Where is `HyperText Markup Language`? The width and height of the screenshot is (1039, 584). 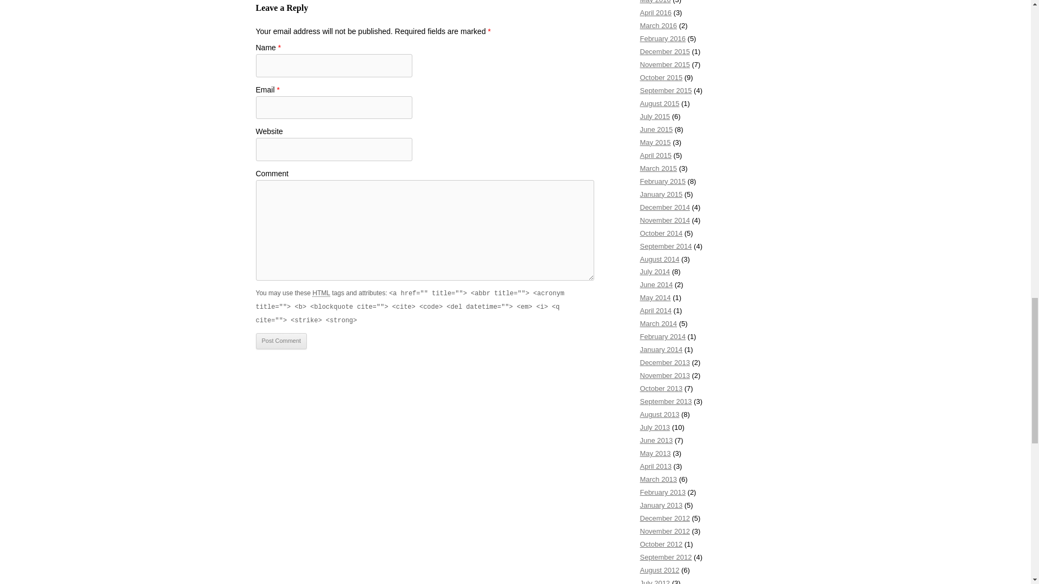
HyperText Markup Language is located at coordinates (321, 293).